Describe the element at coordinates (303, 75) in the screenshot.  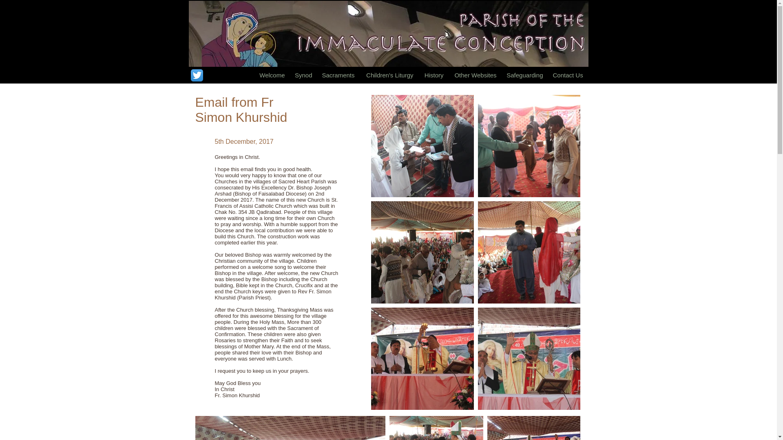
I see `Synod` at that location.